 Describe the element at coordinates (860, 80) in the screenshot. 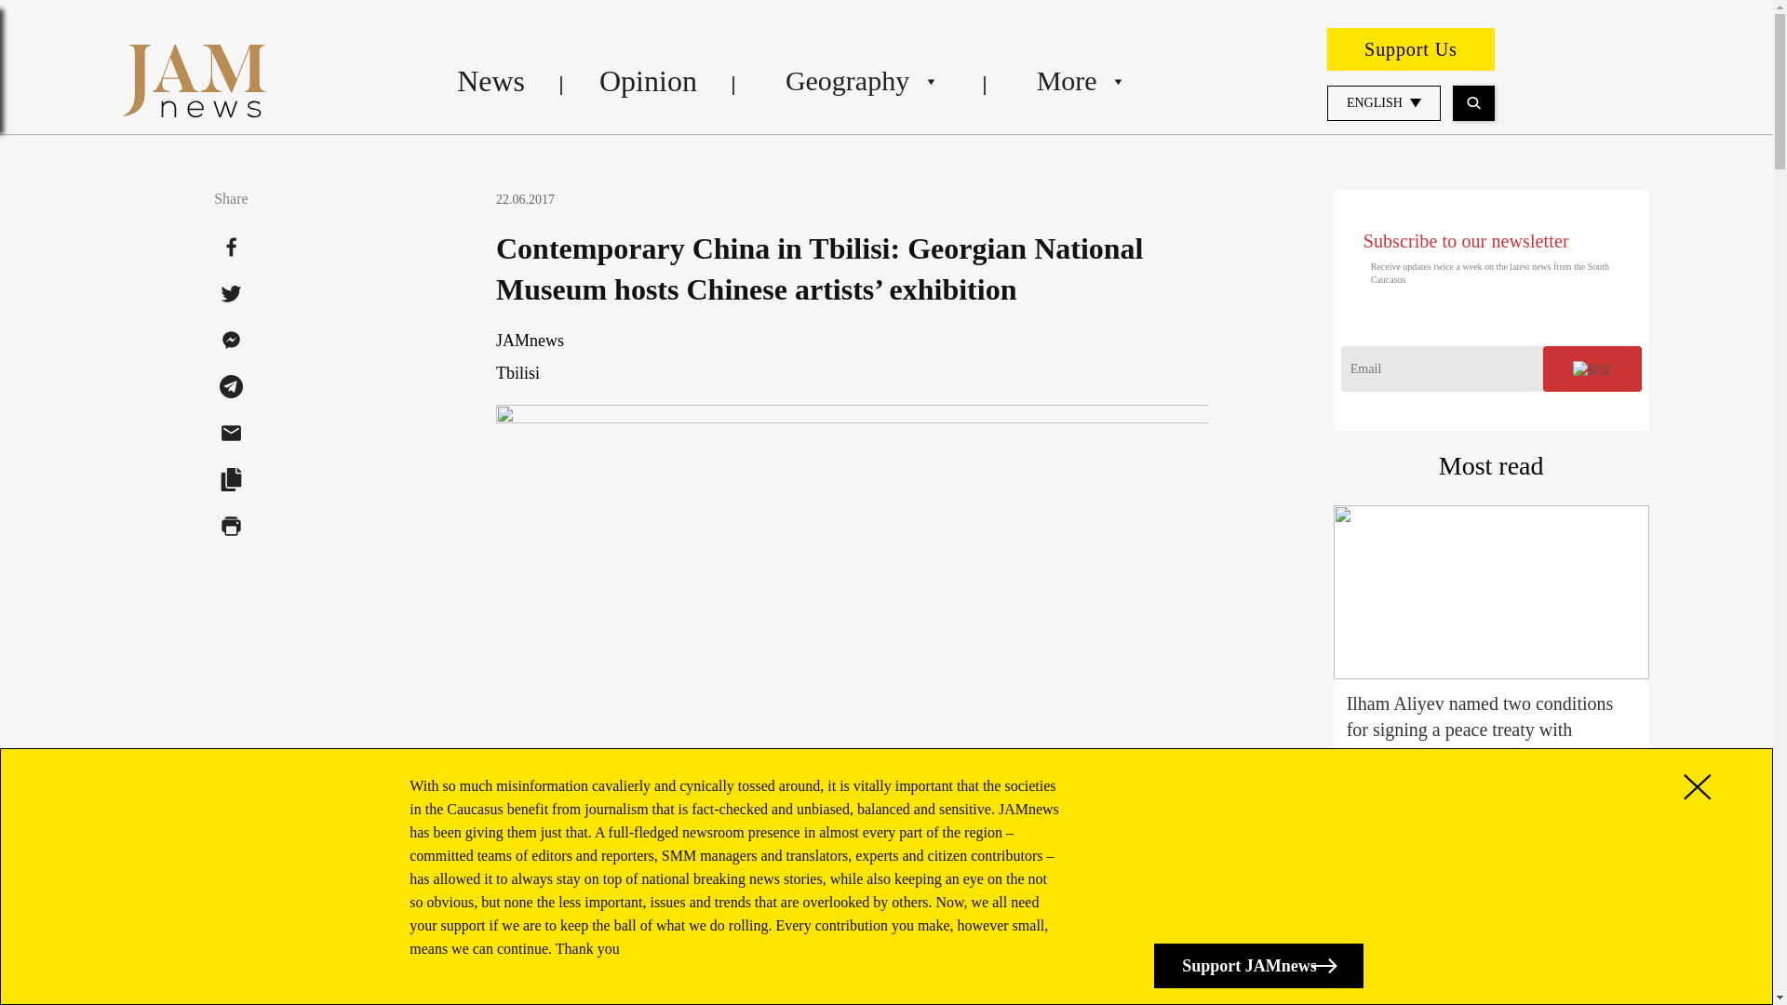

I see `Geography` at that location.